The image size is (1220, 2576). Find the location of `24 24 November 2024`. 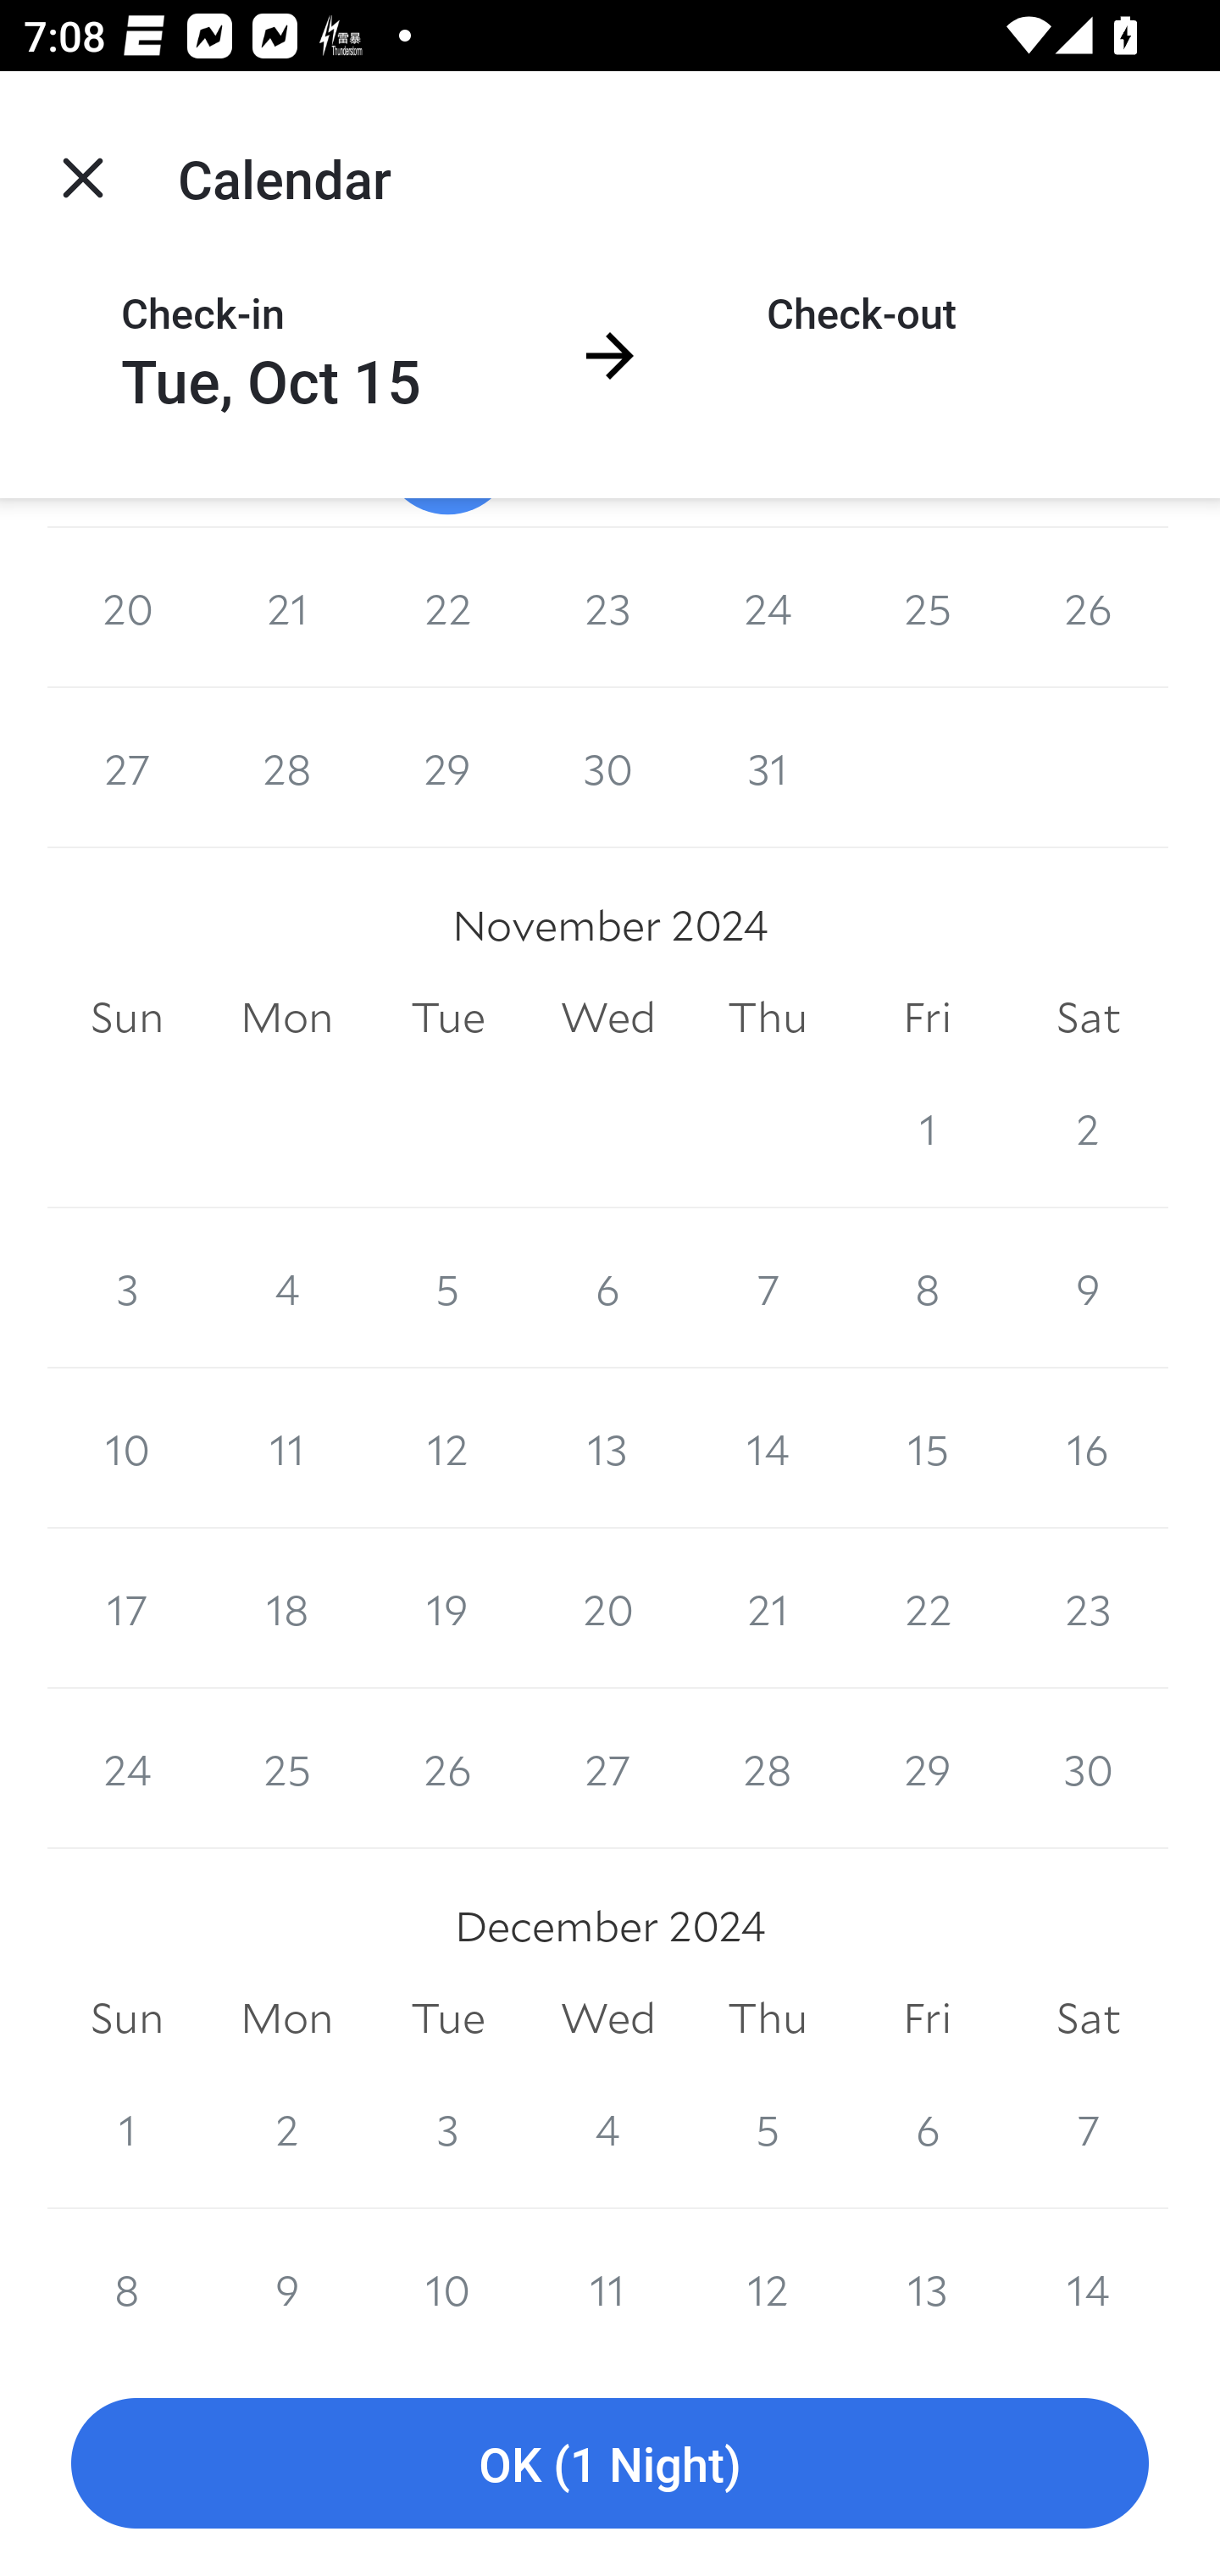

24 24 November 2024 is located at coordinates (127, 1769).